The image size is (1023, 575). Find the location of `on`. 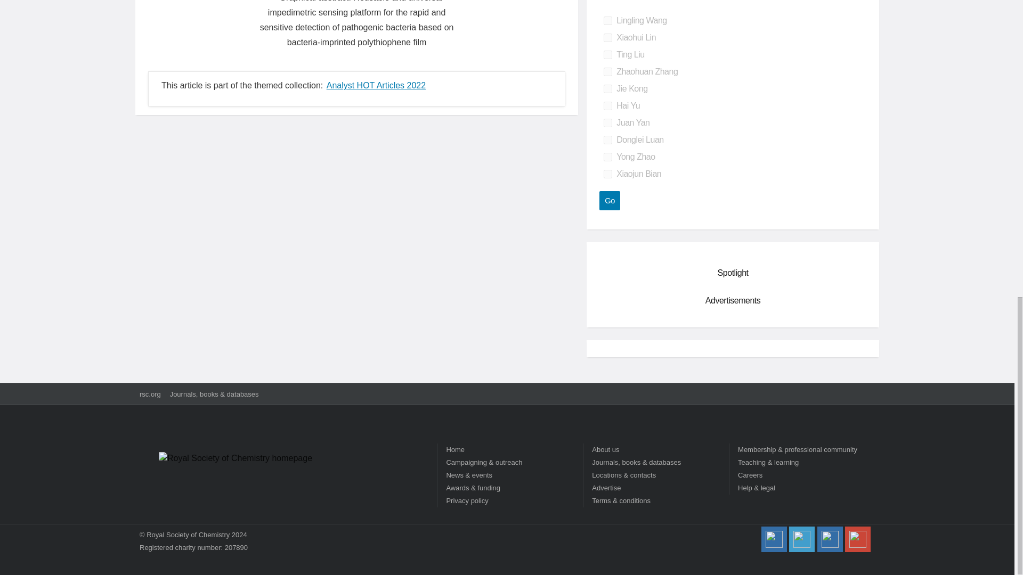

on is located at coordinates (607, 55).